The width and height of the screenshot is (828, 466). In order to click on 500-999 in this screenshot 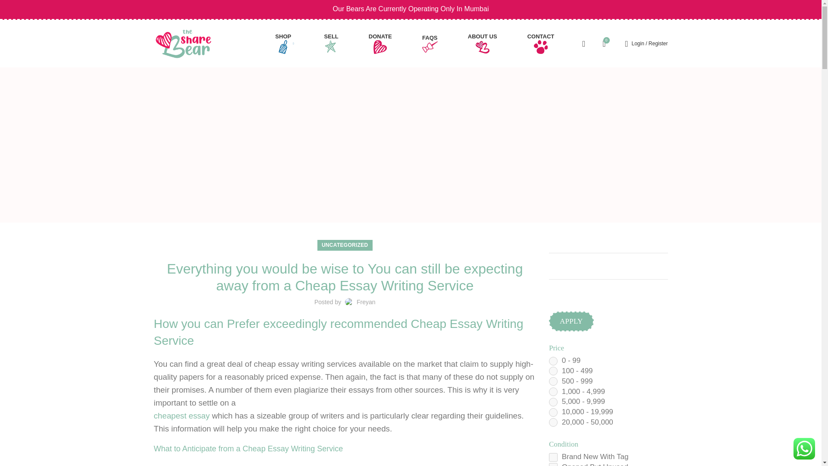, I will do `click(553, 381)`.